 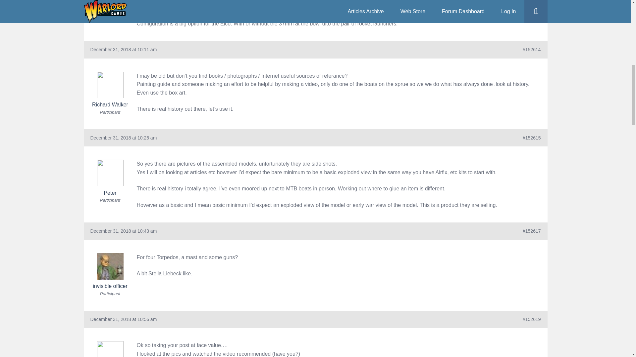 I want to click on Richard Walker, so click(x=110, y=90).